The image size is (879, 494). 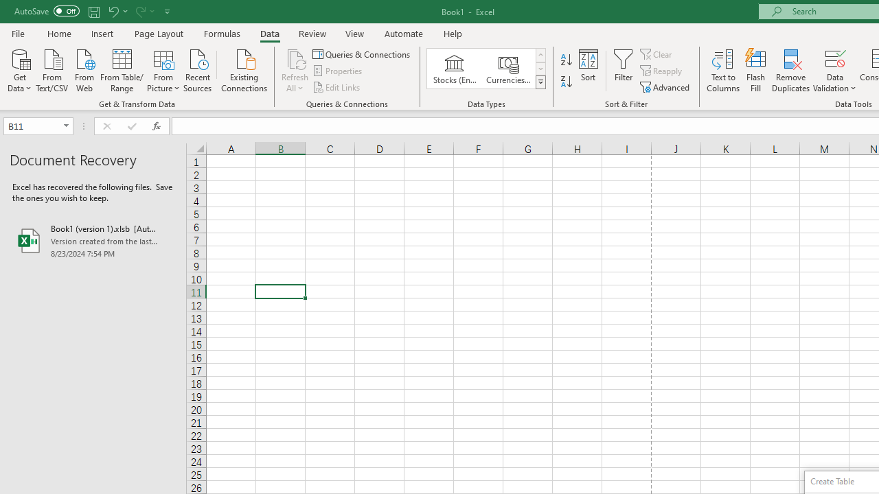 I want to click on Customize Quick Access Toolbar, so click(x=168, y=11).